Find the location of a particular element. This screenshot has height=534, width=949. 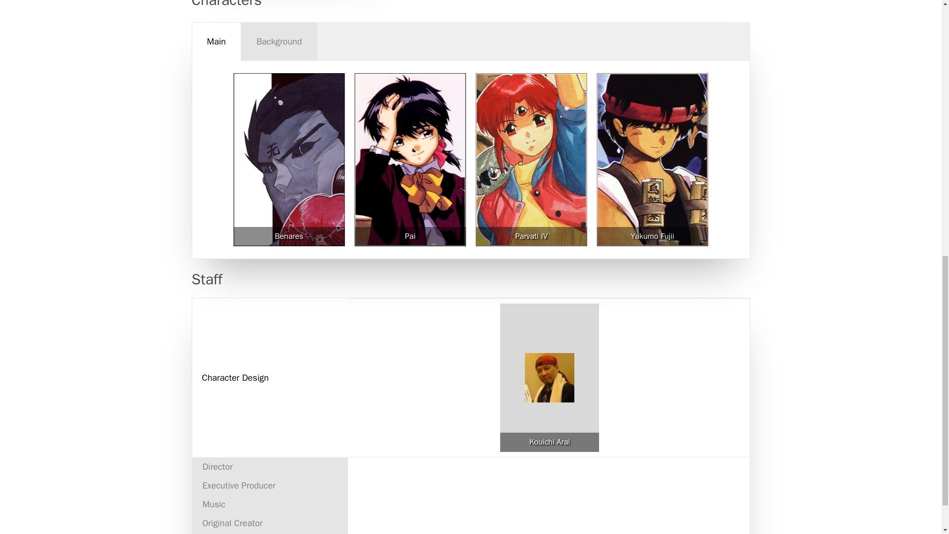

Parvati IV is located at coordinates (531, 236).